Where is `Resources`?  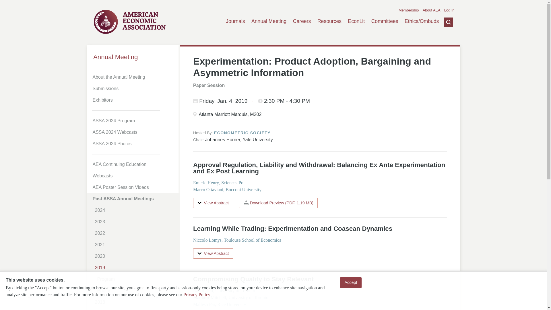 Resources is located at coordinates (329, 21).